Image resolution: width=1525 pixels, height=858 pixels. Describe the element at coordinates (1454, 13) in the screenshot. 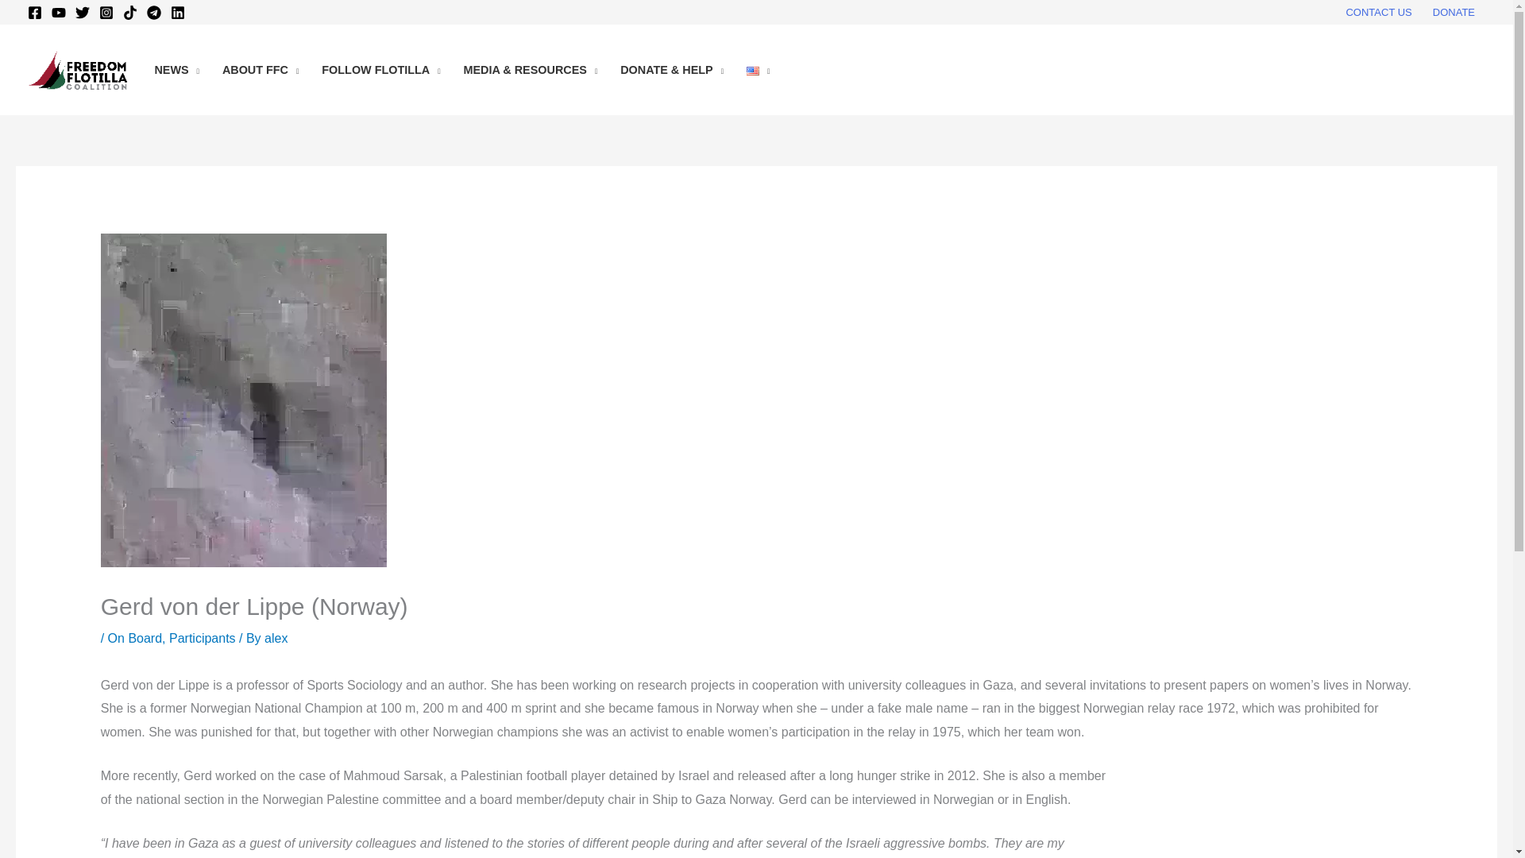

I see `DONATE` at that location.